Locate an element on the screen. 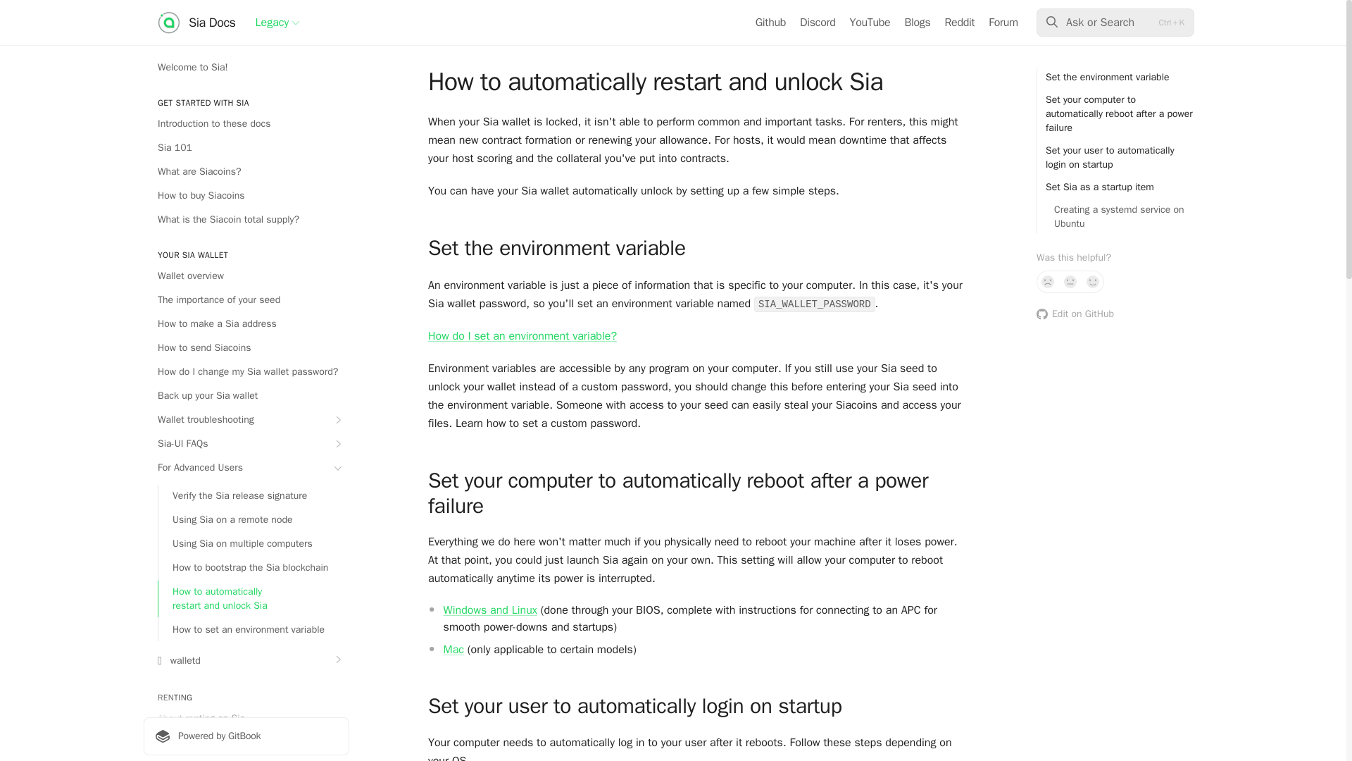 This screenshot has width=1352, height=761. Back up your Sia wallet is located at coordinates (246, 396).